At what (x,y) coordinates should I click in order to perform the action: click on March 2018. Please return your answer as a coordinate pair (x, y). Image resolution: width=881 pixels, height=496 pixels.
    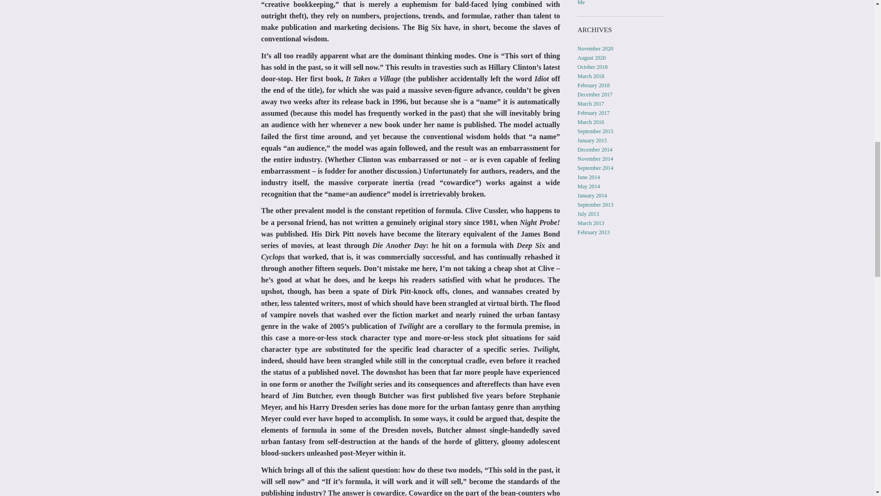
    Looking at the image, I should click on (591, 76).